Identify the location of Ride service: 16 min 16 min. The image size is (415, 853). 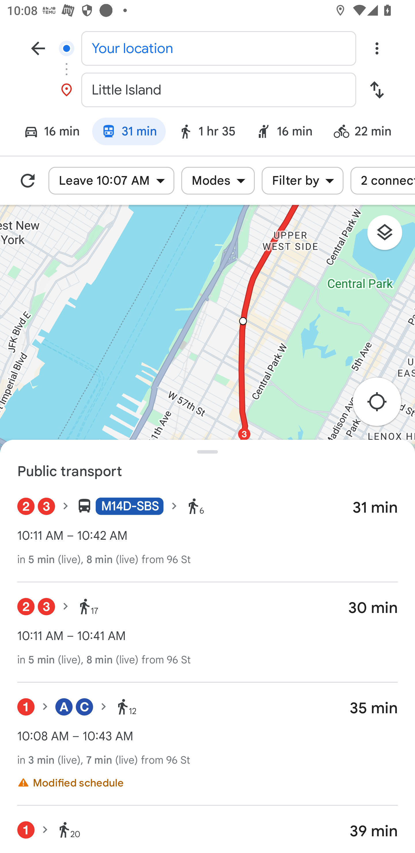
(284, 133).